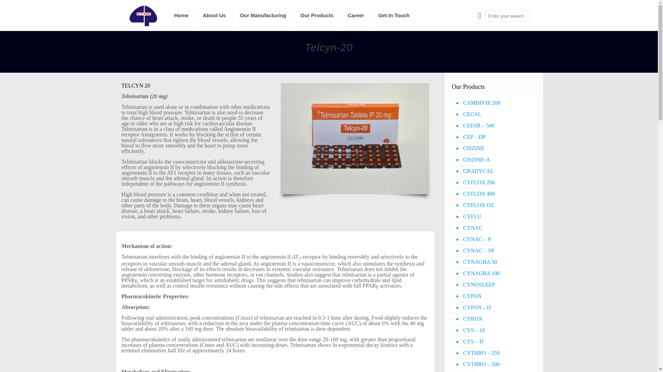 This screenshot has width=663, height=372. What do you see at coordinates (497, 262) in the screenshot?
I see `CYNAGRA 50` at bounding box center [497, 262].